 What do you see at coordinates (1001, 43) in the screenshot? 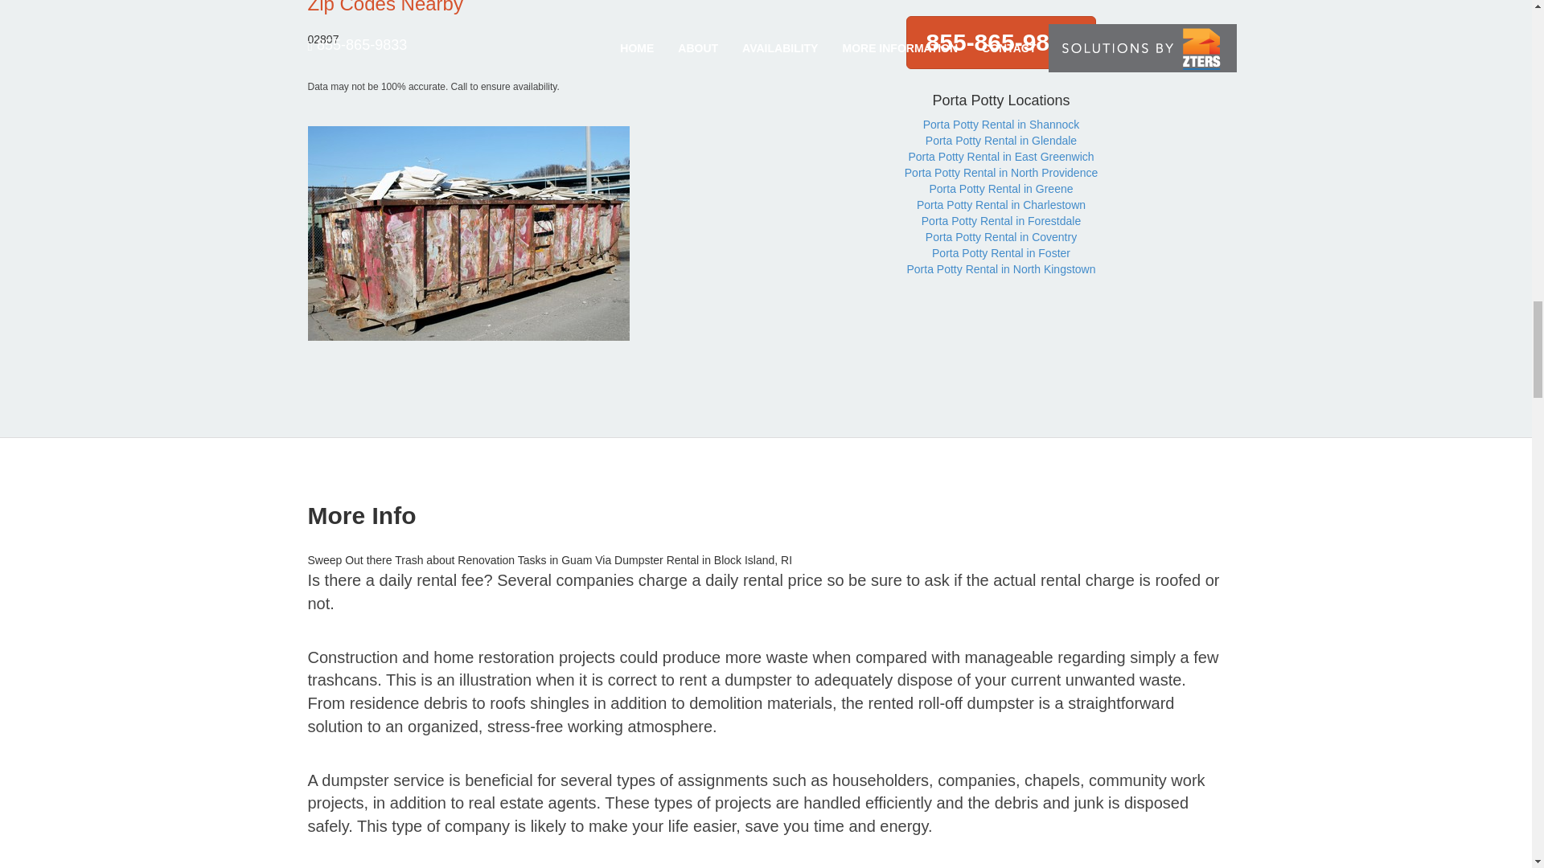
I see `855-865-9833` at bounding box center [1001, 43].